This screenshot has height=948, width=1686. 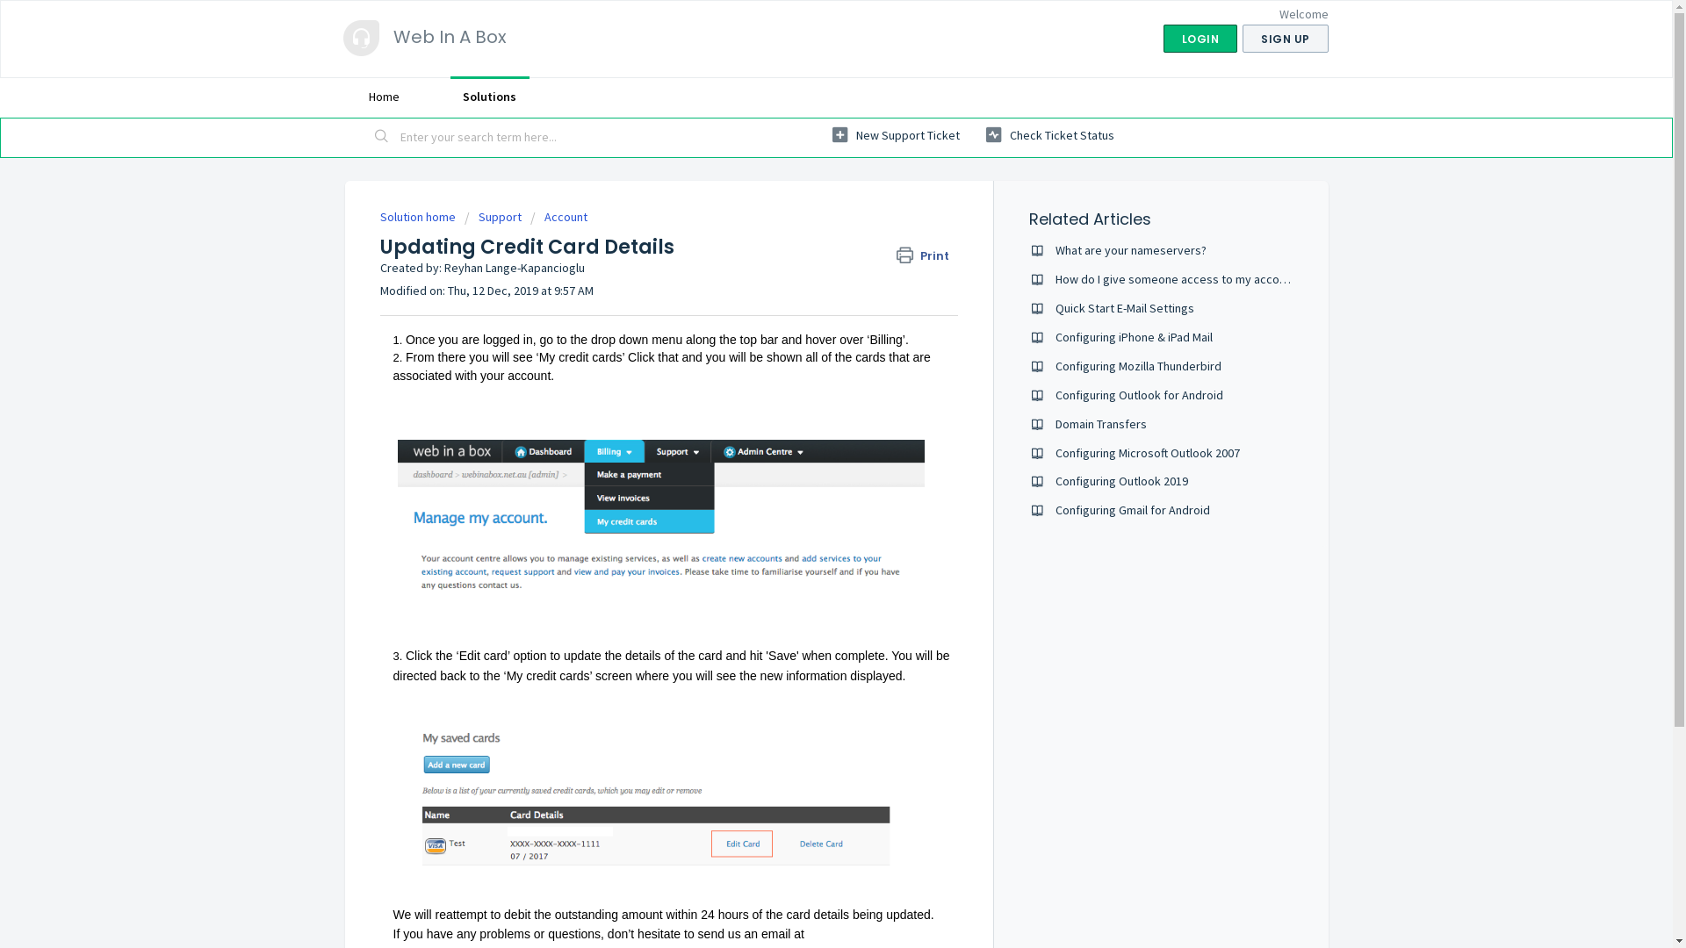 What do you see at coordinates (1178, 279) in the screenshot?
I see `How do I give someone access to my account?` at bounding box center [1178, 279].